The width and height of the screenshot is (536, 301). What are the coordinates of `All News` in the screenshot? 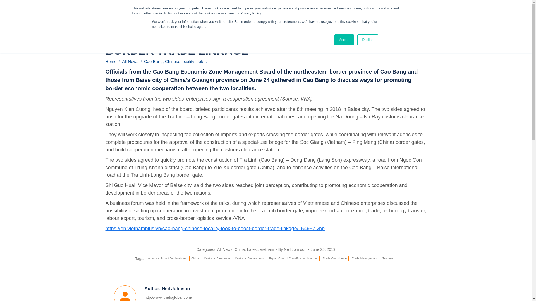 It's located at (130, 61).